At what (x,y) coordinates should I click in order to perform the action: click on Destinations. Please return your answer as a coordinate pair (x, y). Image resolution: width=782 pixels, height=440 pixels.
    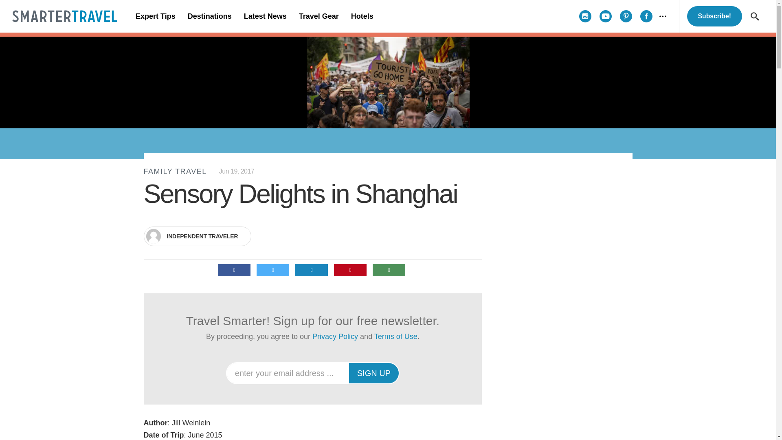
    Looking at the image, I should click on (209, 16).